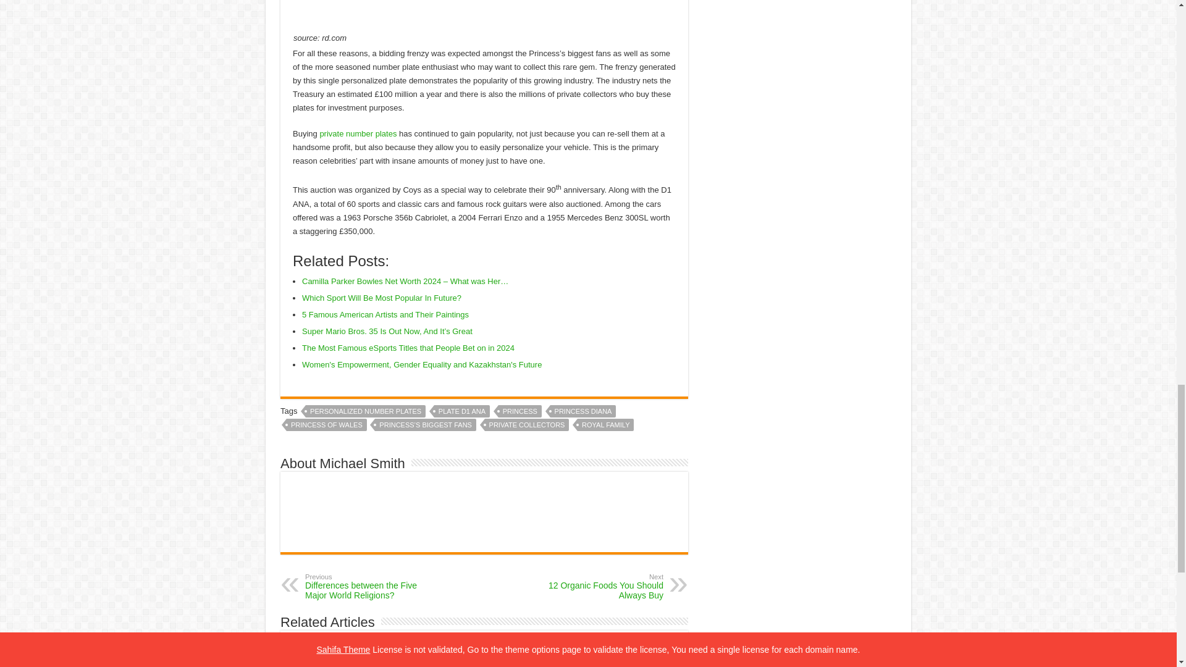  What do you see at coordinates (520, 411) in the screenshot?
I see `PRINCESS` at bounding box center [520, 411].